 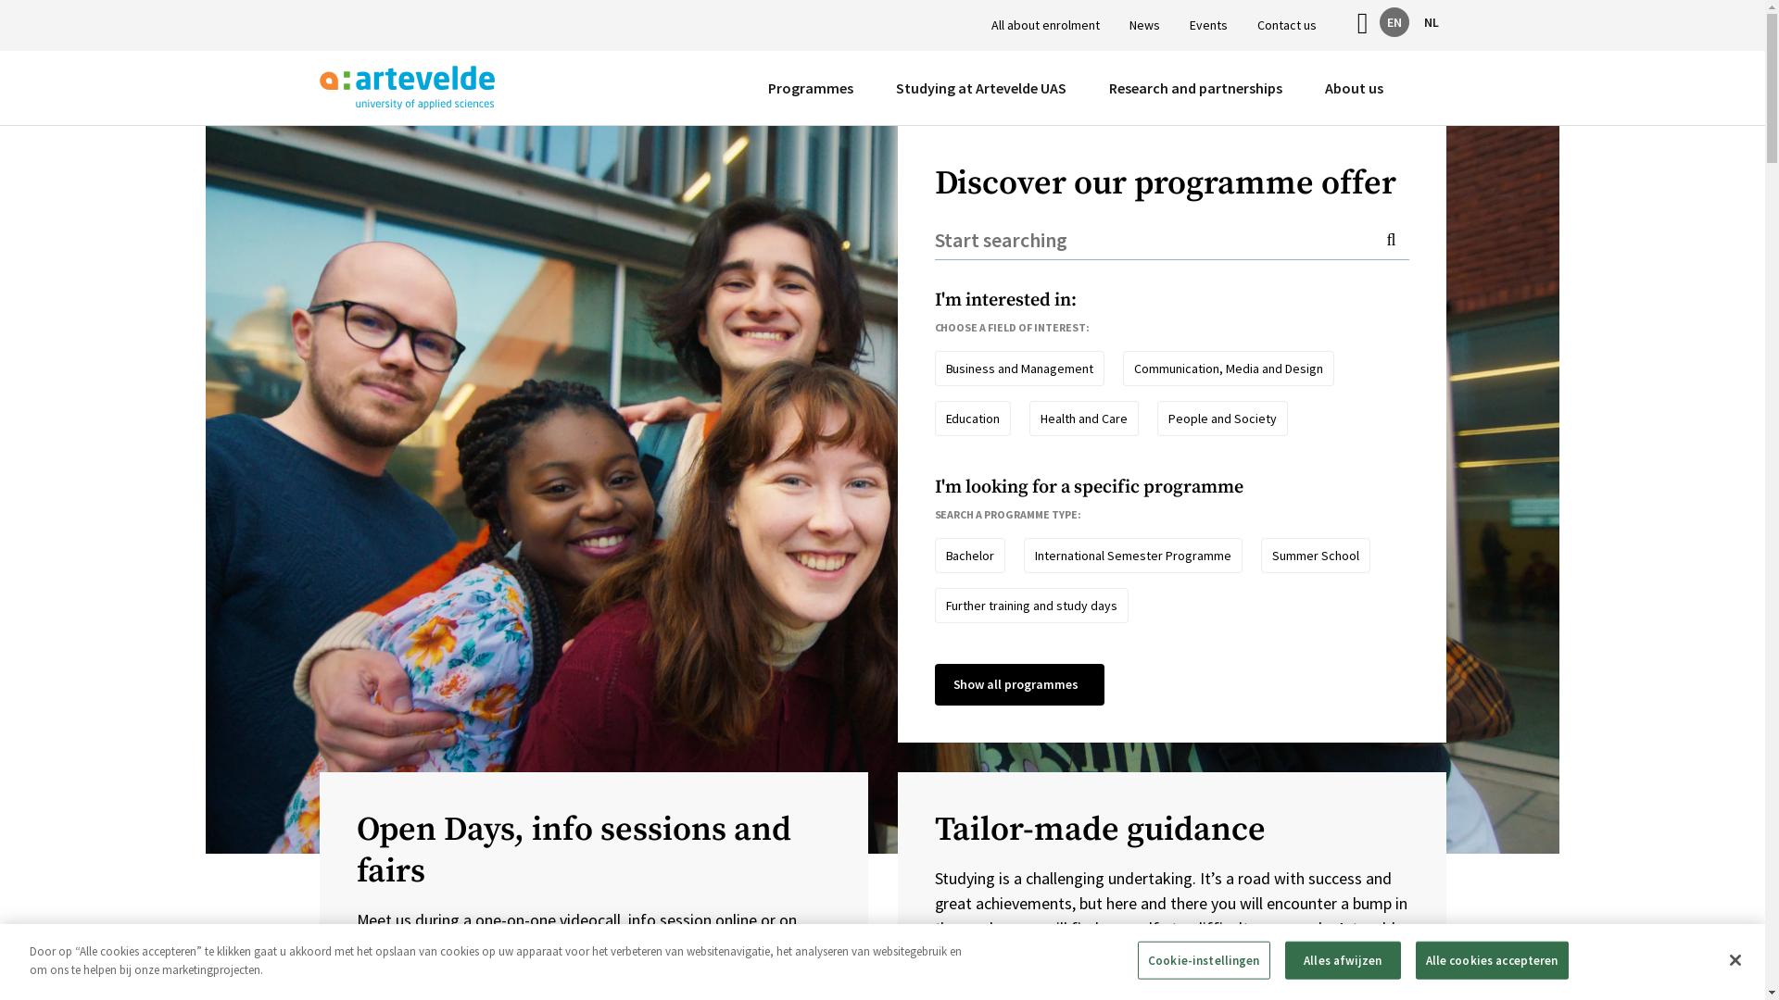 I want to click on EN, so click(x=1394, y=22).